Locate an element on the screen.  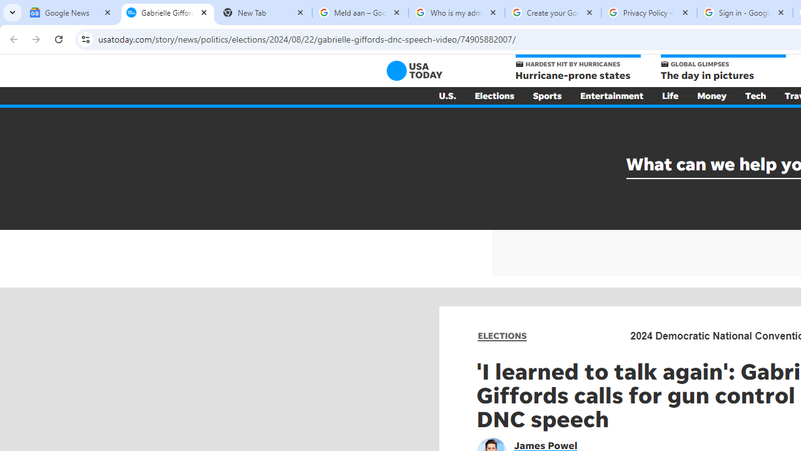
Elections is located at coordinates (494, 95).